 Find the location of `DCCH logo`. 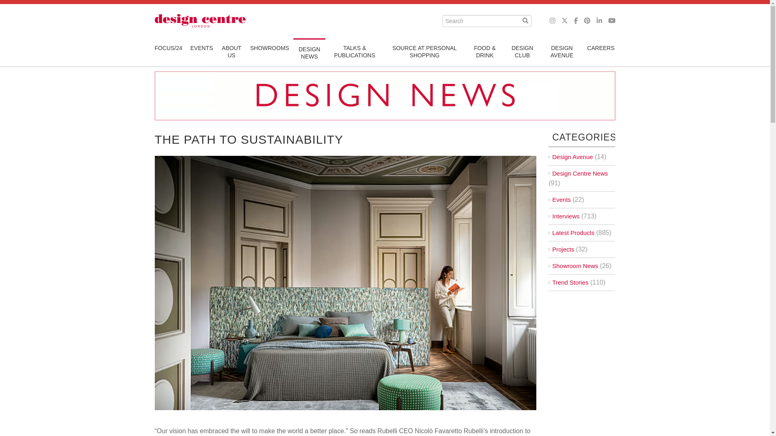

DCCH logo is located at coordinates (200, 21).